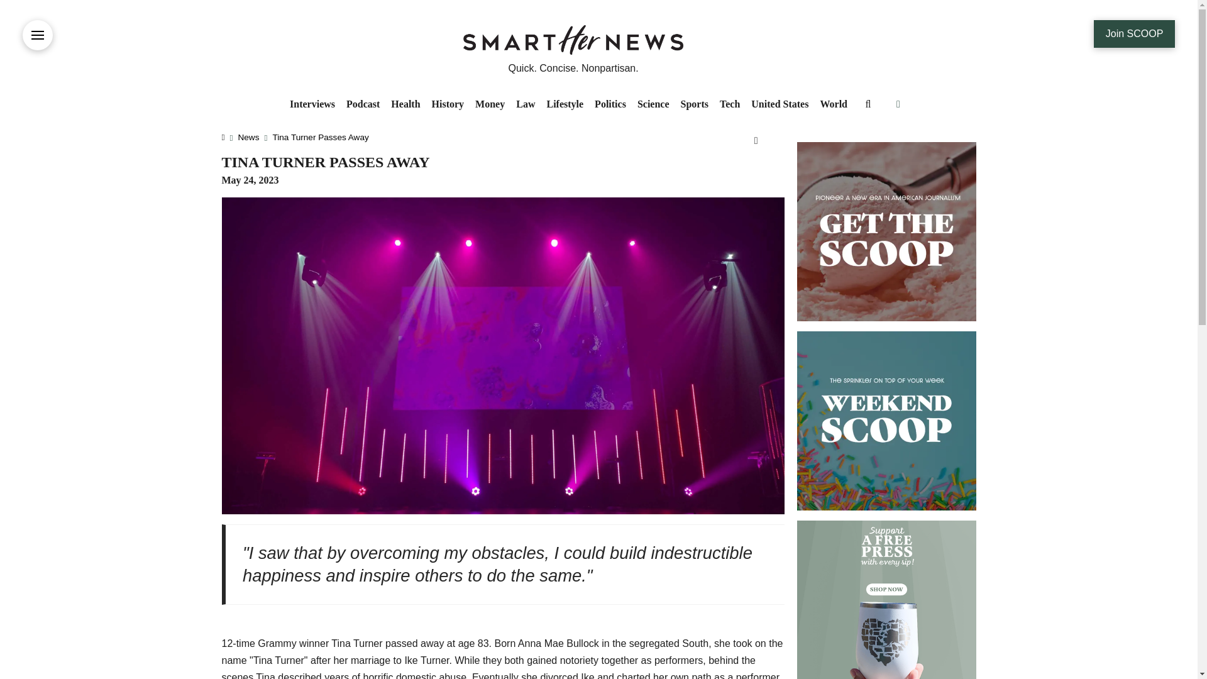 This screenshot has width=1207, height=679. Describe the element at coordinates (405, 104) in the screenshot. I see `Health` at that location.